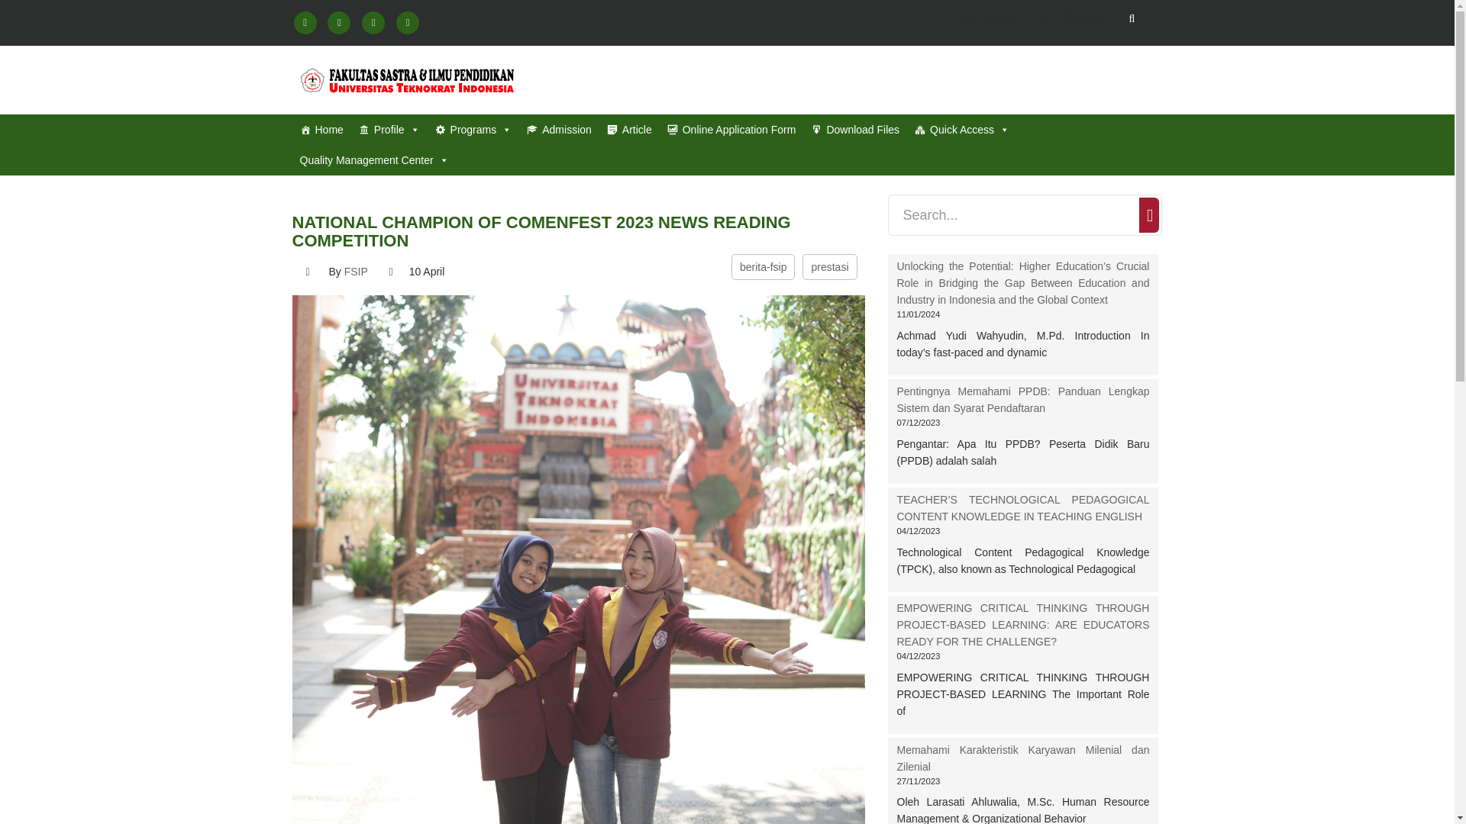  I want to click on Quick Access, so click(962, 130).